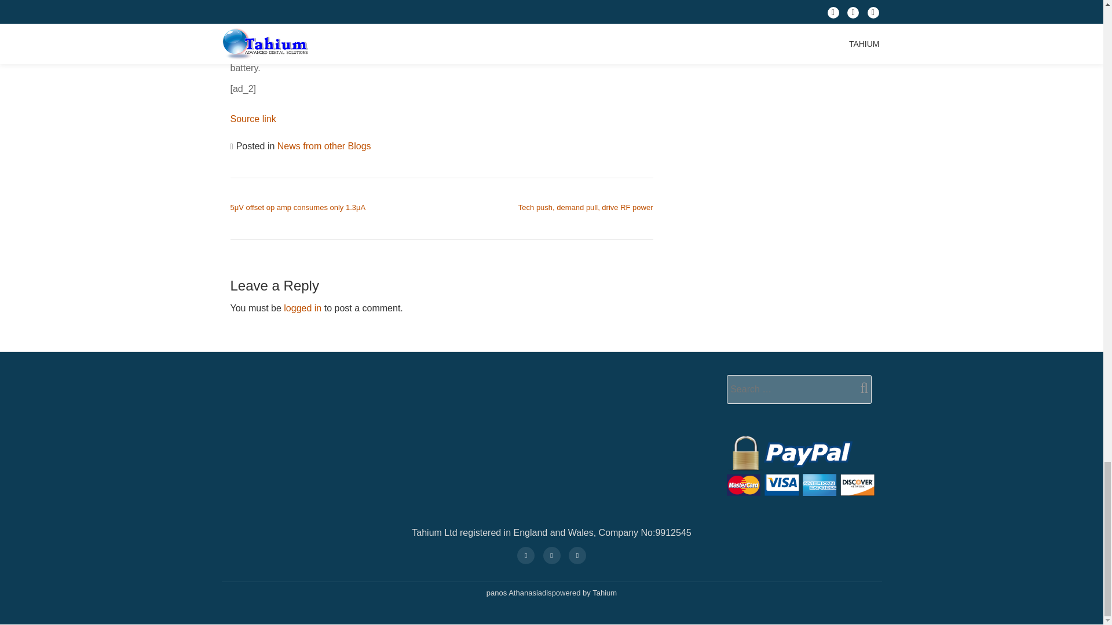 This screenshot has height=625, width=1112. I want to click on fa-google-plus-square, so click(525, 554).